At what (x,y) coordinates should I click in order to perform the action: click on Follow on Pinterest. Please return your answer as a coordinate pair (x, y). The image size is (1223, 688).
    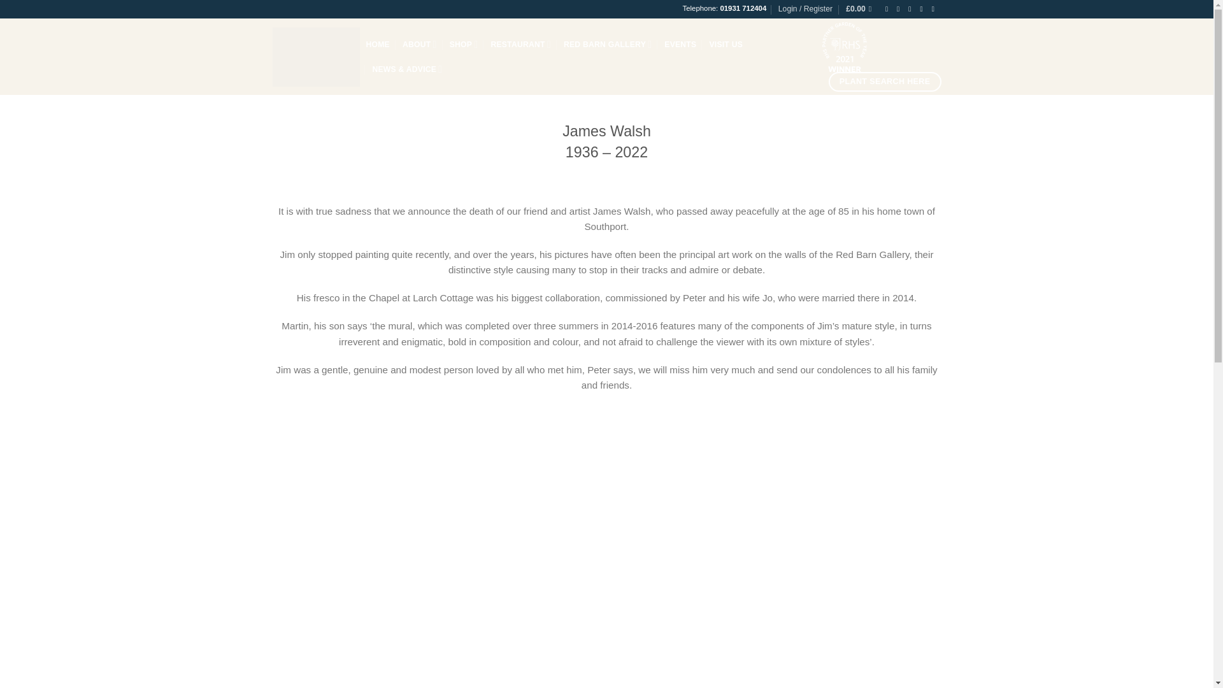
    Looking at the image, I should click on (935, 9).